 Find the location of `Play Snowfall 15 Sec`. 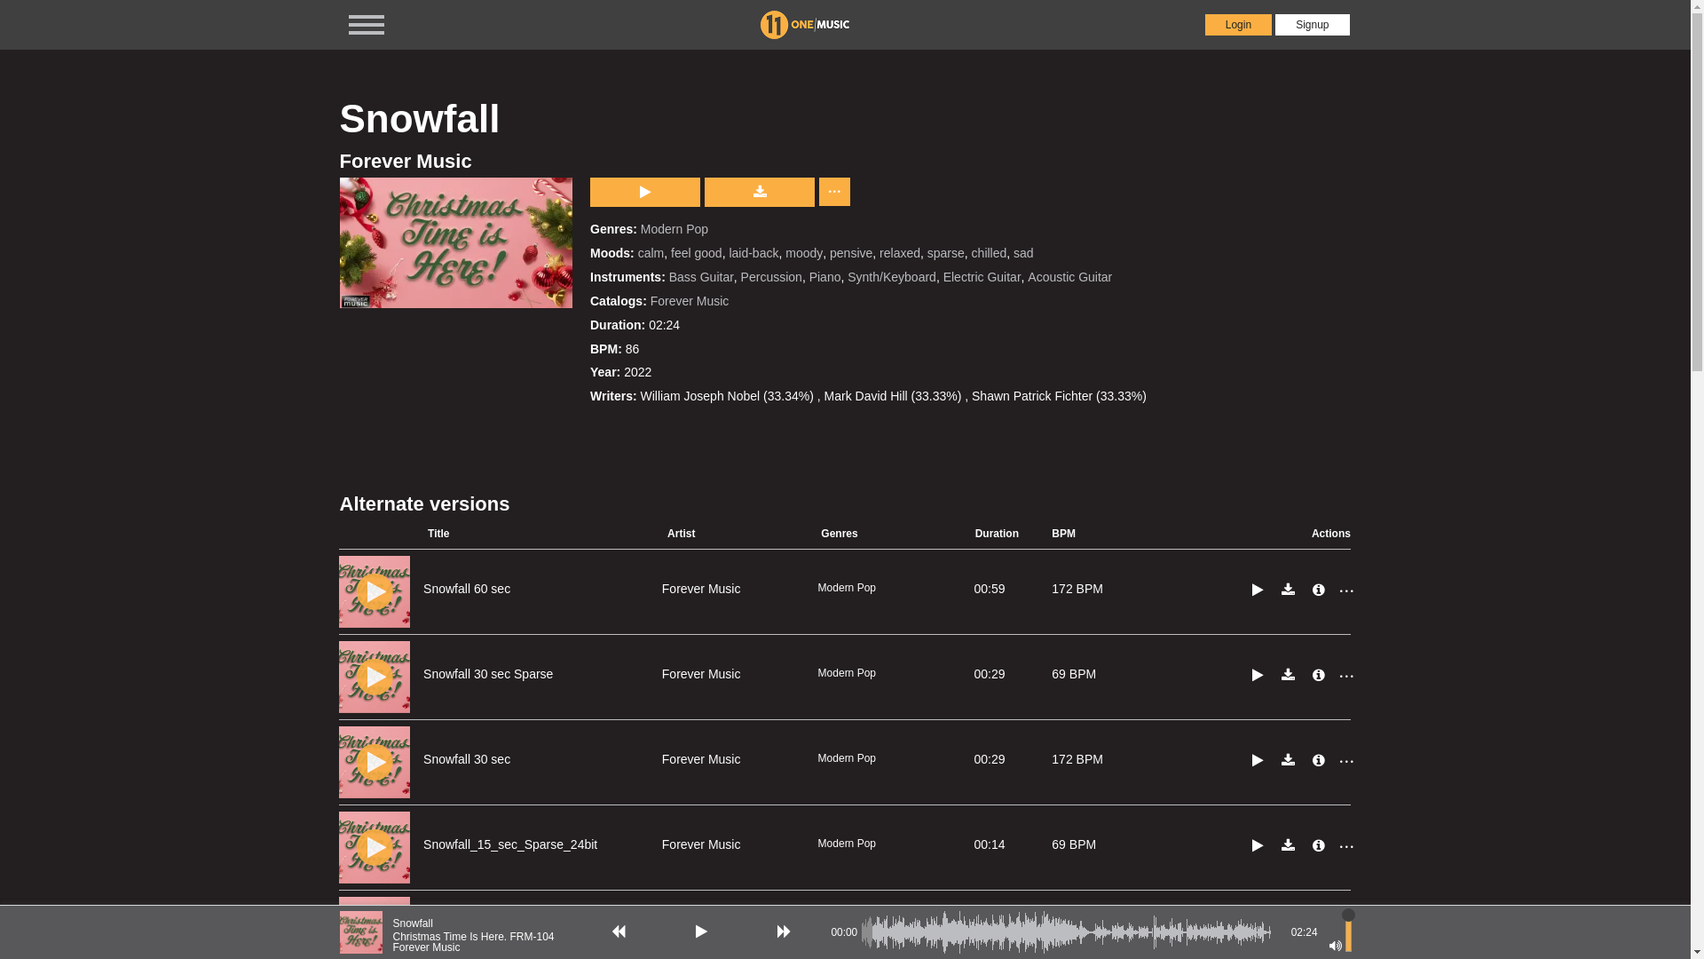

Play Snowfall 15 Sec is located at coordinates (1258, 931).